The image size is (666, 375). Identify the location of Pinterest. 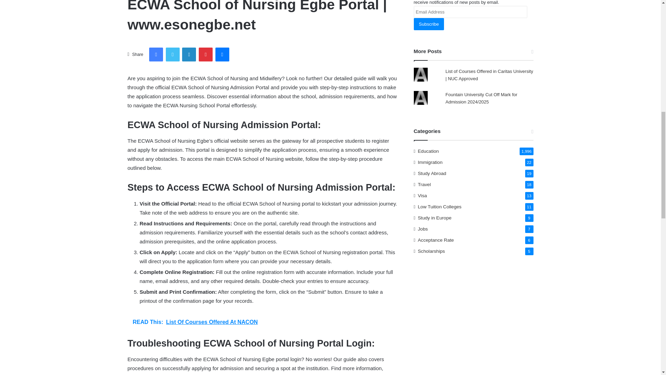
(205, 55).